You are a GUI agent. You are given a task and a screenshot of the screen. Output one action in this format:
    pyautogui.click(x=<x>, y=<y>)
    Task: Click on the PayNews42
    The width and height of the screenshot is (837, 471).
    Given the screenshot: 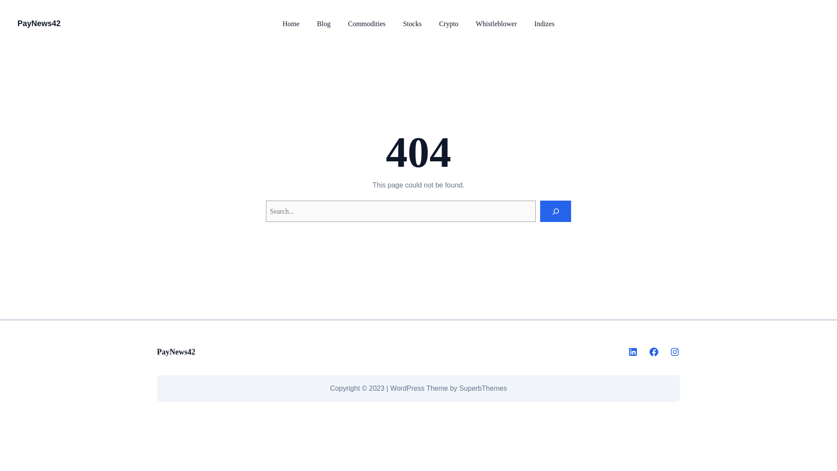 What is the action you would take?
    pyautogui.click(x=176, y=352)
    